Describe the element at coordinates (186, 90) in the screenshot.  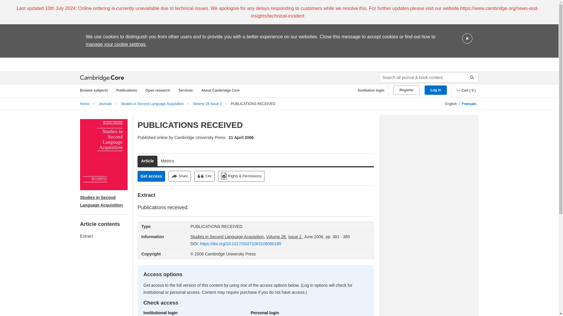
I see `Services` at that location.